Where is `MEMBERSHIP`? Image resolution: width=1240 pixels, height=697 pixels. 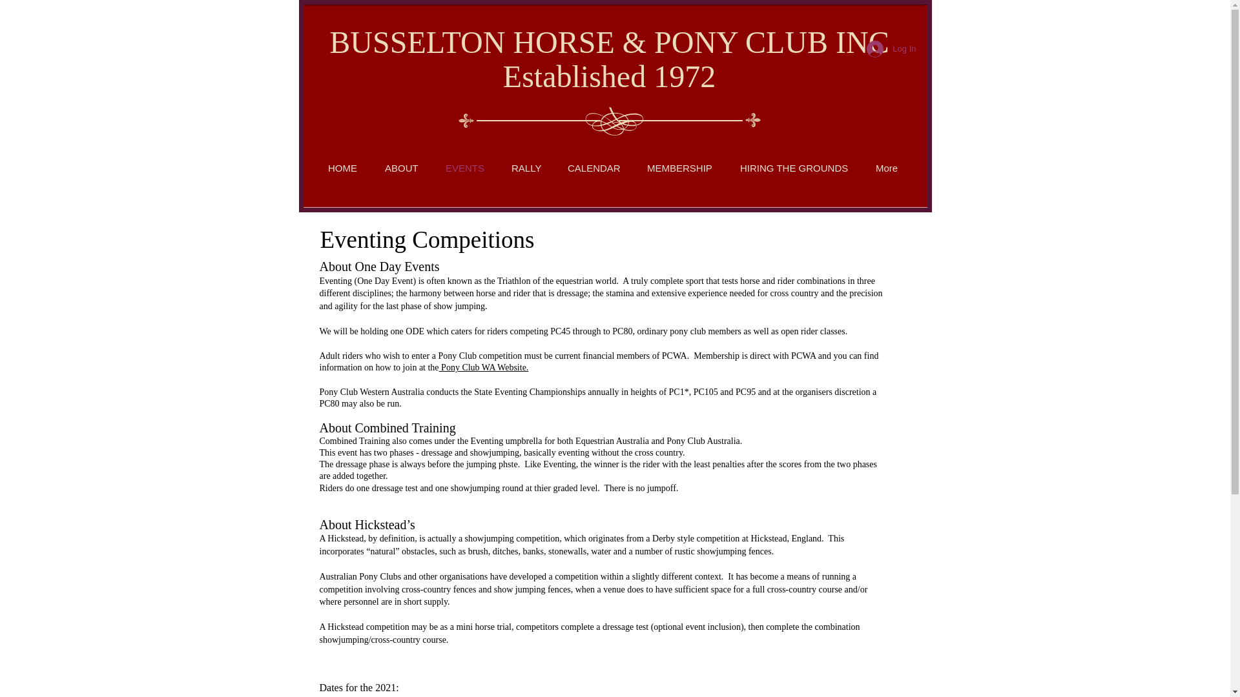
MEMBERSHIP is located at coordinates (680, 168).